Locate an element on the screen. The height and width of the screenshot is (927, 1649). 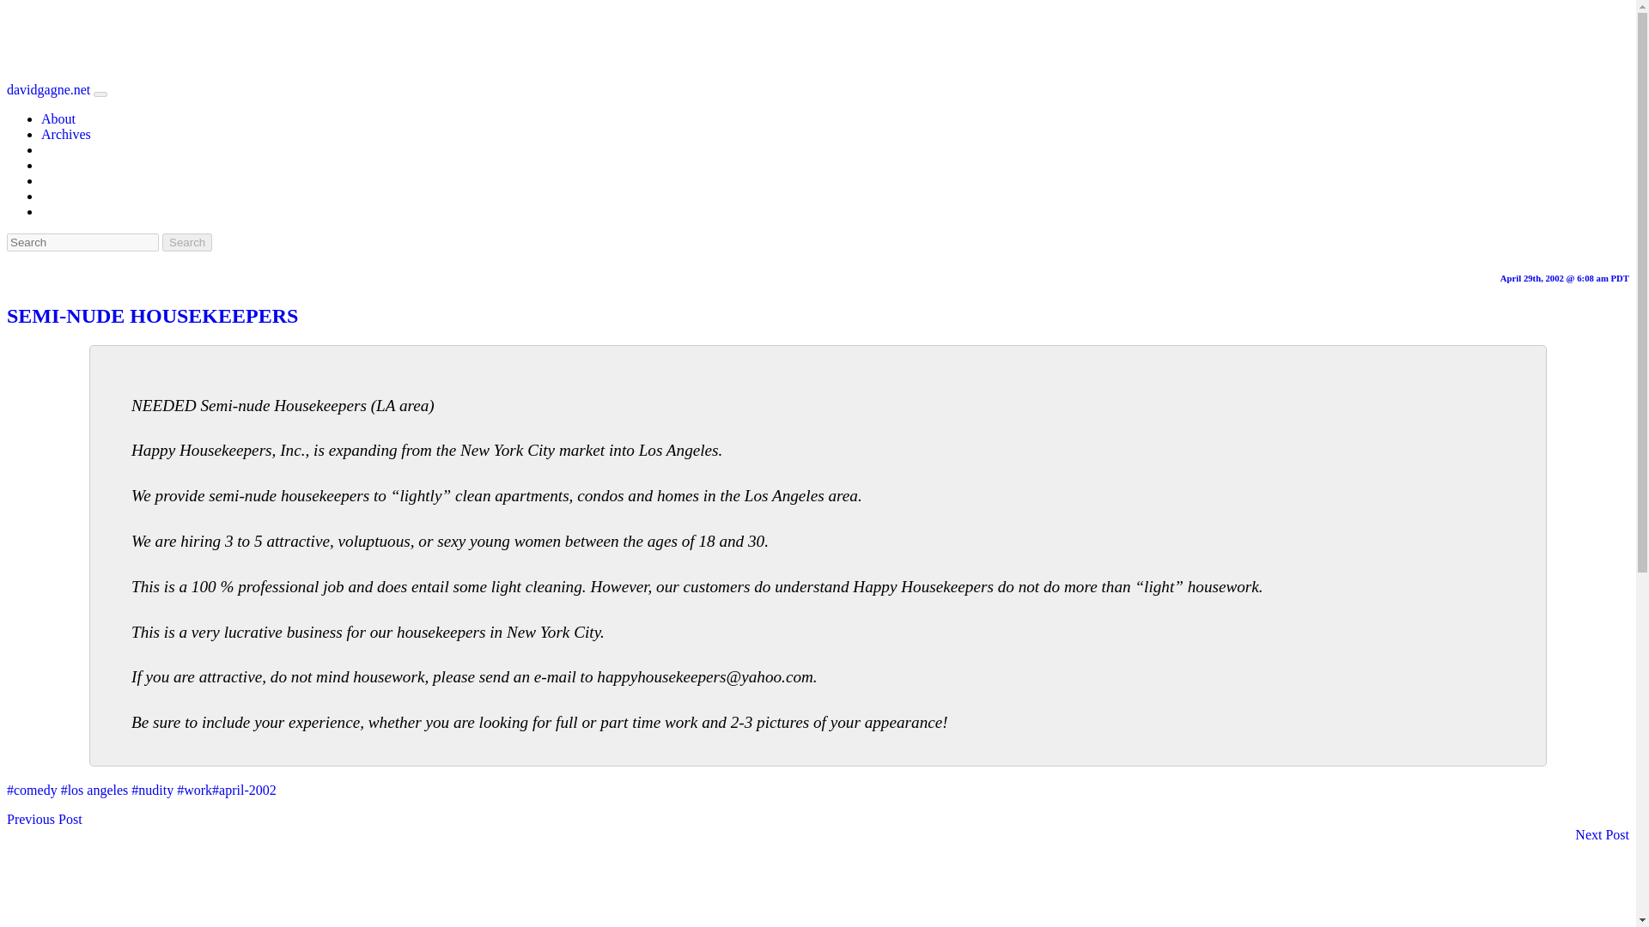
All About Me is located at coordinates (45, 819).